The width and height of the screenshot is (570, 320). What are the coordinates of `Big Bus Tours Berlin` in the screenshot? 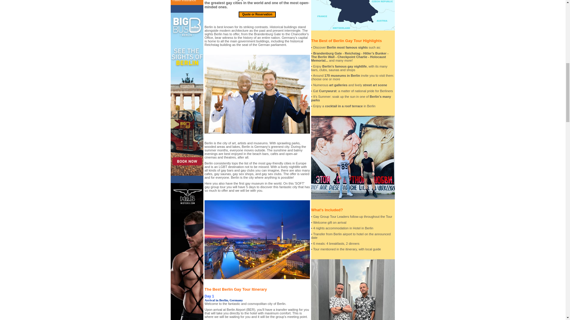 It's located at (187, 175).